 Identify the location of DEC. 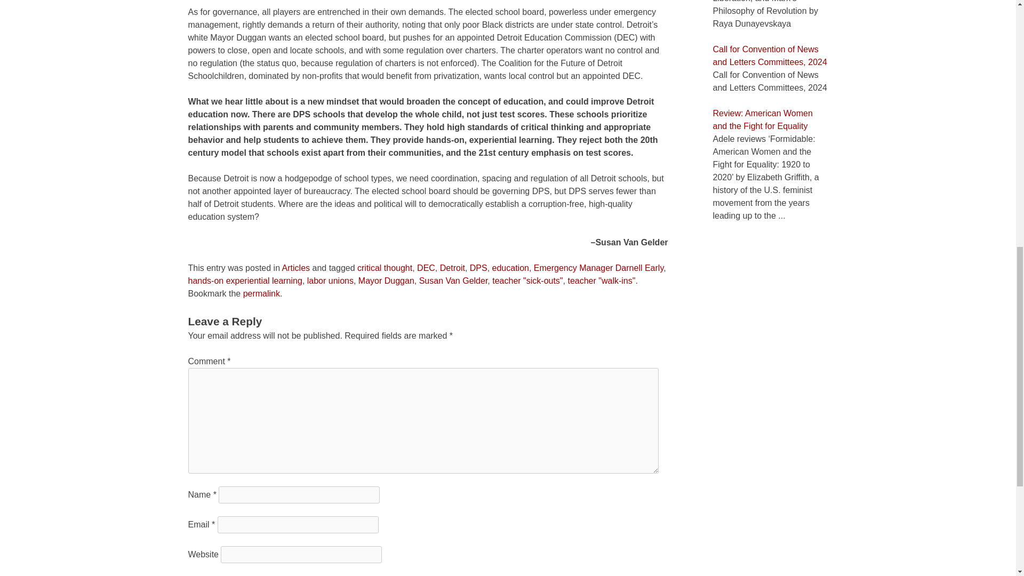
(426, 268).